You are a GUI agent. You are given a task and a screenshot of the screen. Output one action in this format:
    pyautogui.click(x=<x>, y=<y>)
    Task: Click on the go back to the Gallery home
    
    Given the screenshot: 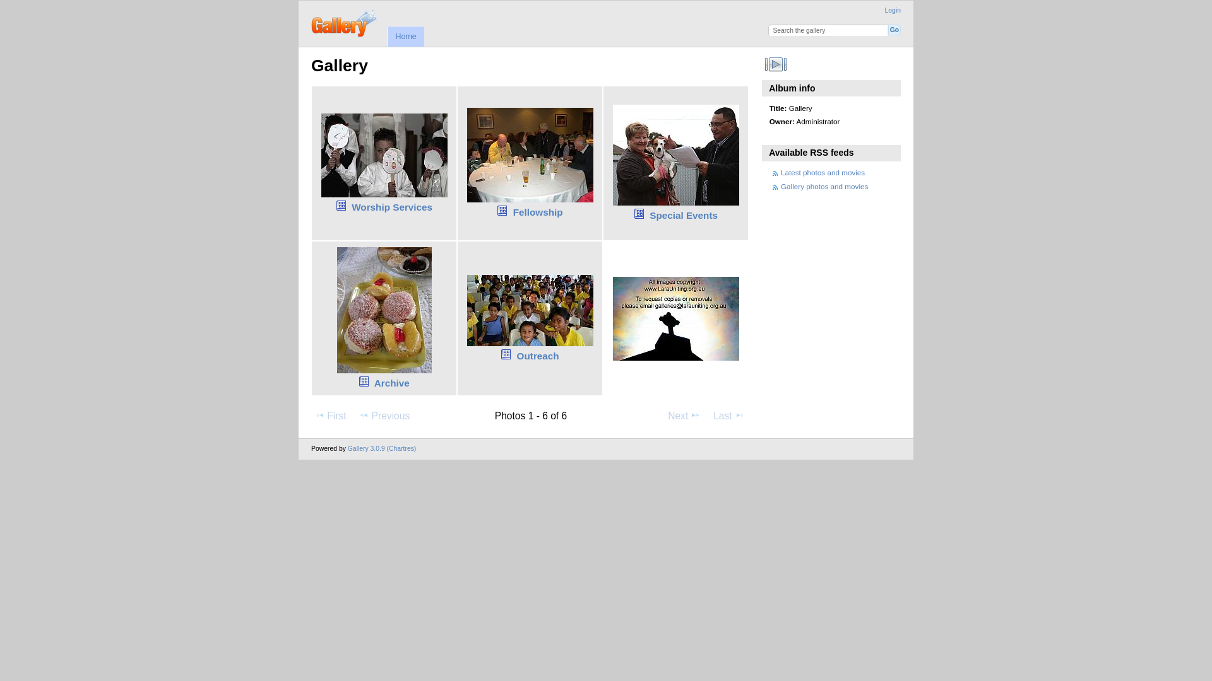 What is the action you would take?
    pyautogui.click(x=345, y=22)
    